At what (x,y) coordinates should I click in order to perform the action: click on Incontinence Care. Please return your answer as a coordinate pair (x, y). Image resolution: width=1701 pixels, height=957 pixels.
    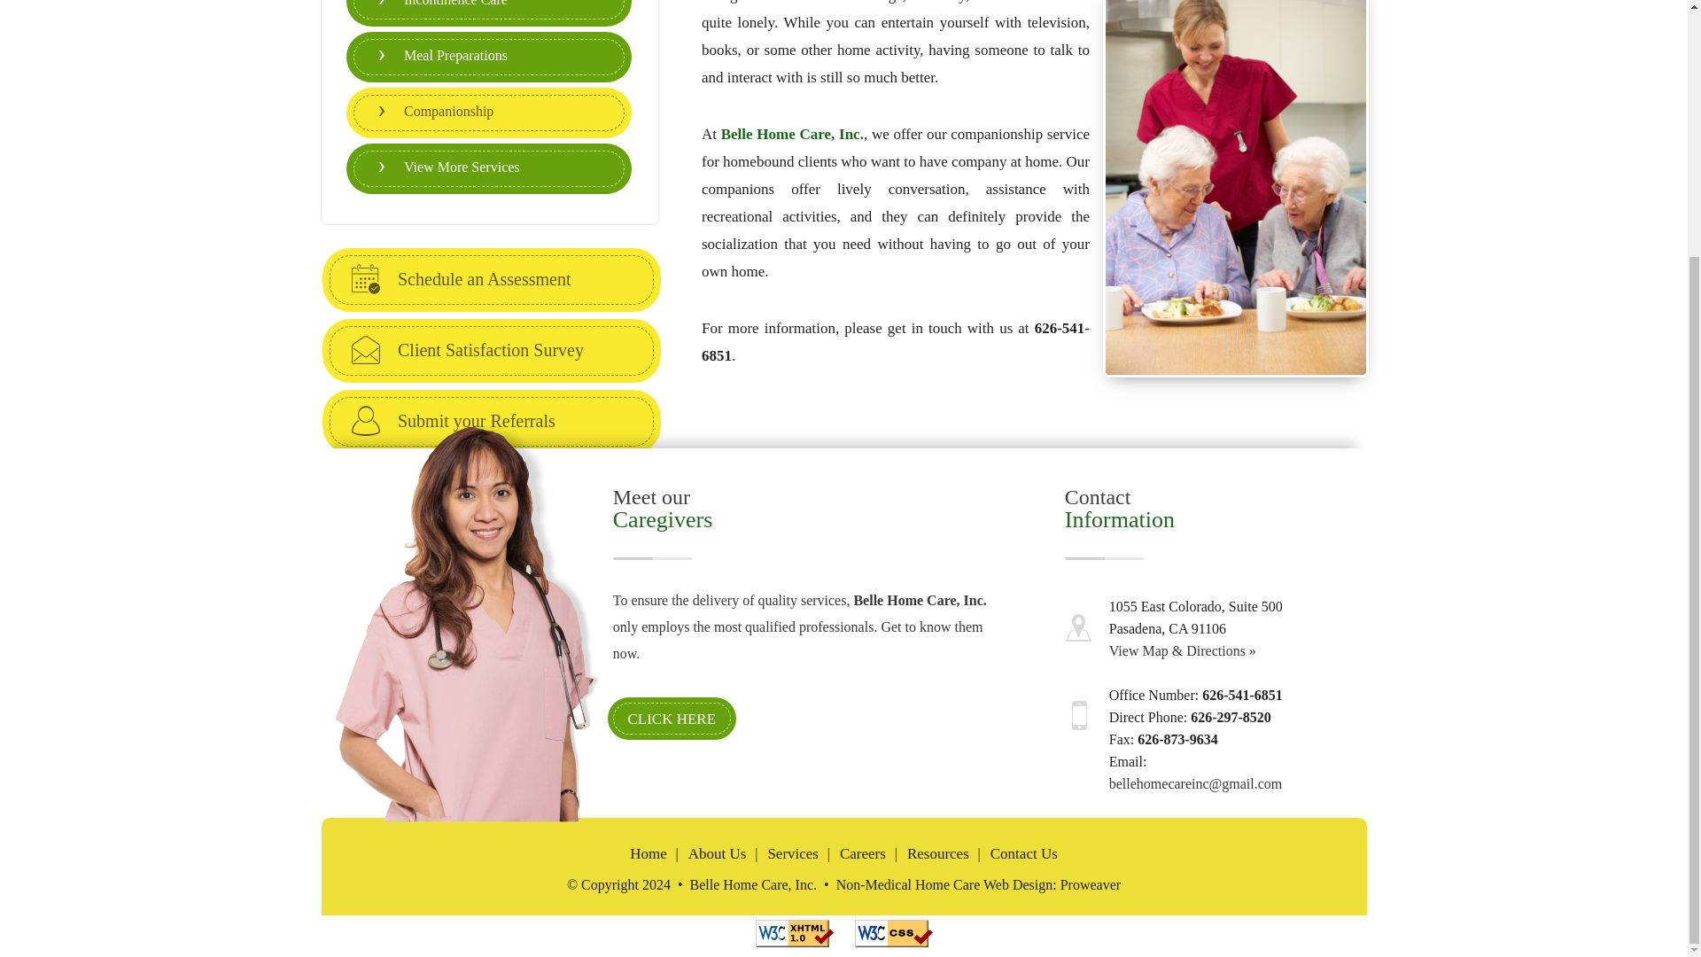
    Looking at the image, I should click on (489, 9).